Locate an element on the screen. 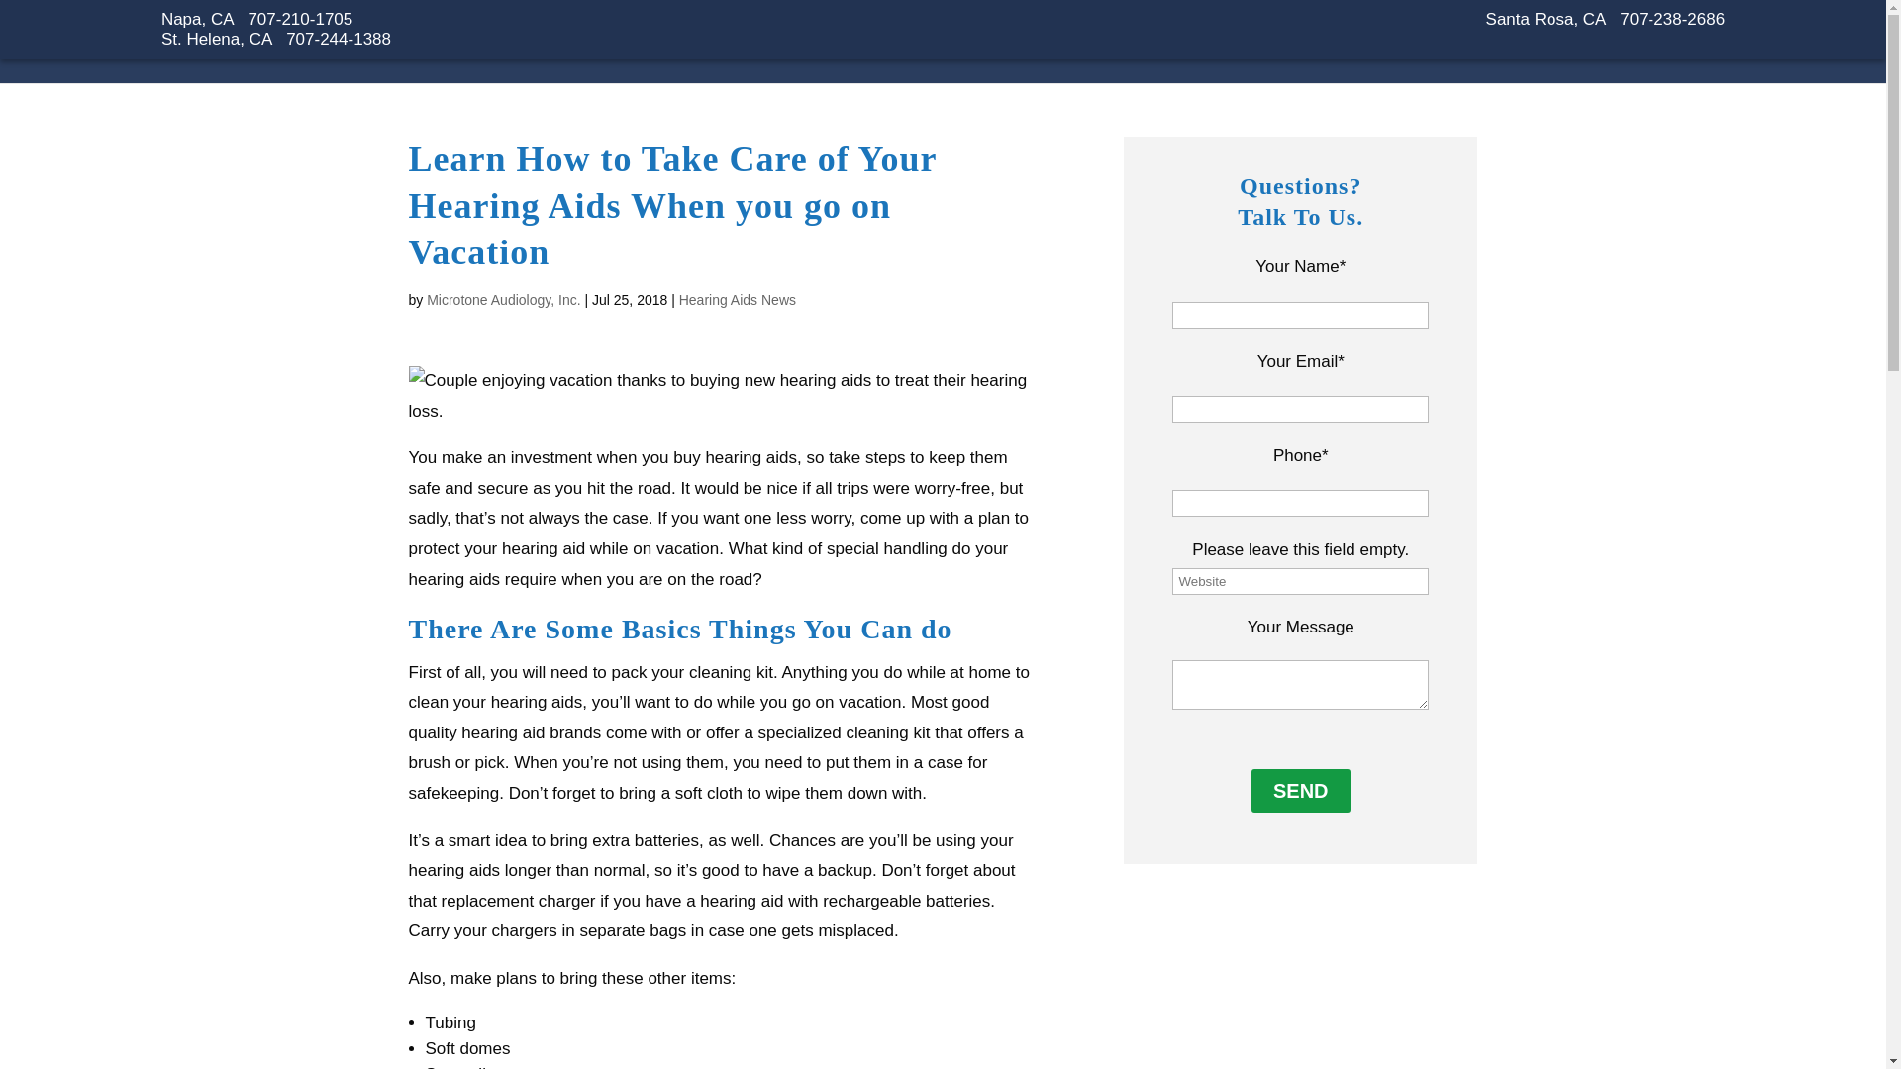 Image resolution: width=1901 pixels, height=1069 pixels. About Us is located at coordinates (1489, 58).